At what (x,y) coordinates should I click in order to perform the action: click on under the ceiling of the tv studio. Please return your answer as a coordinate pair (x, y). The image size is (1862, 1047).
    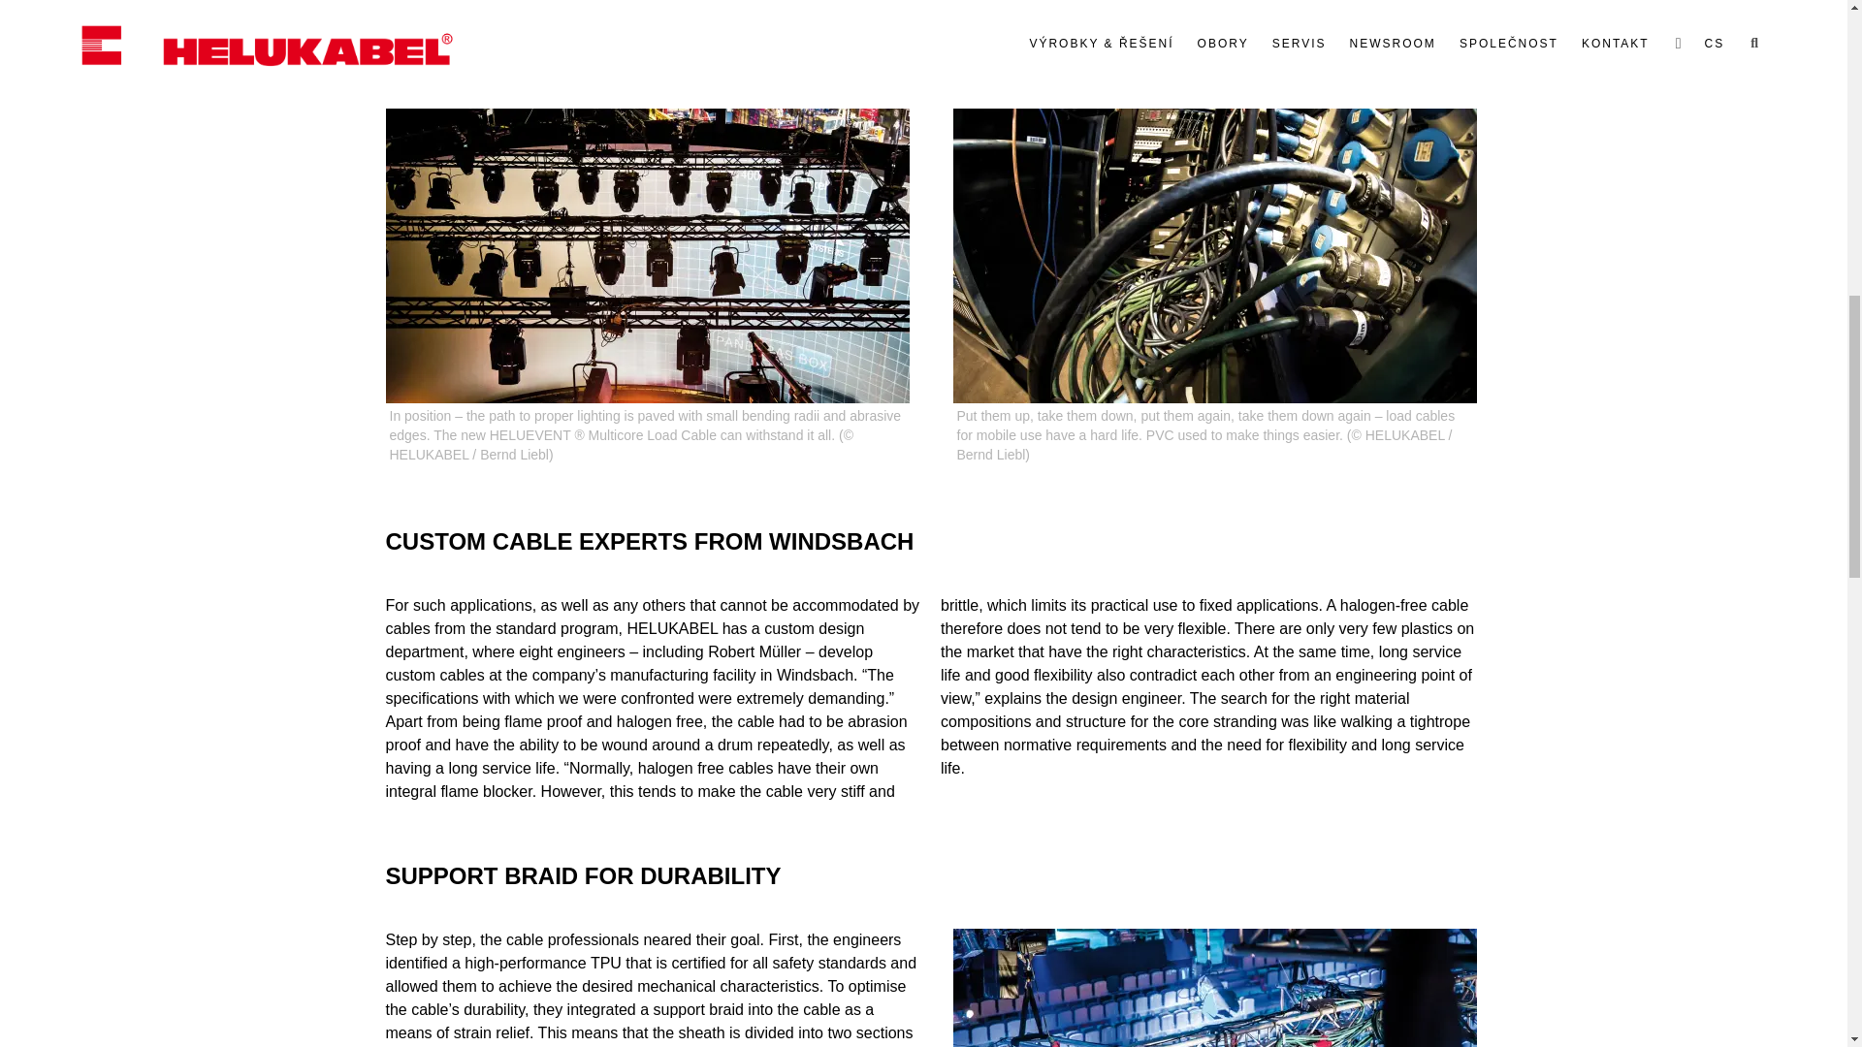
    Looking at the image, I should click on (1214, 987).